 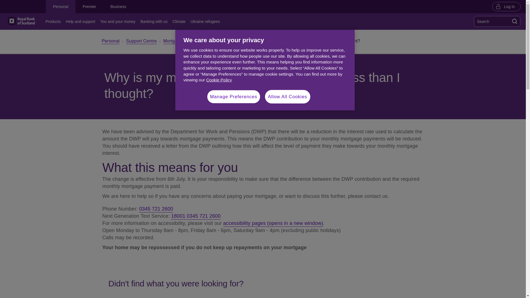 I want to click on Support Centre, so click(x=141, y=41).